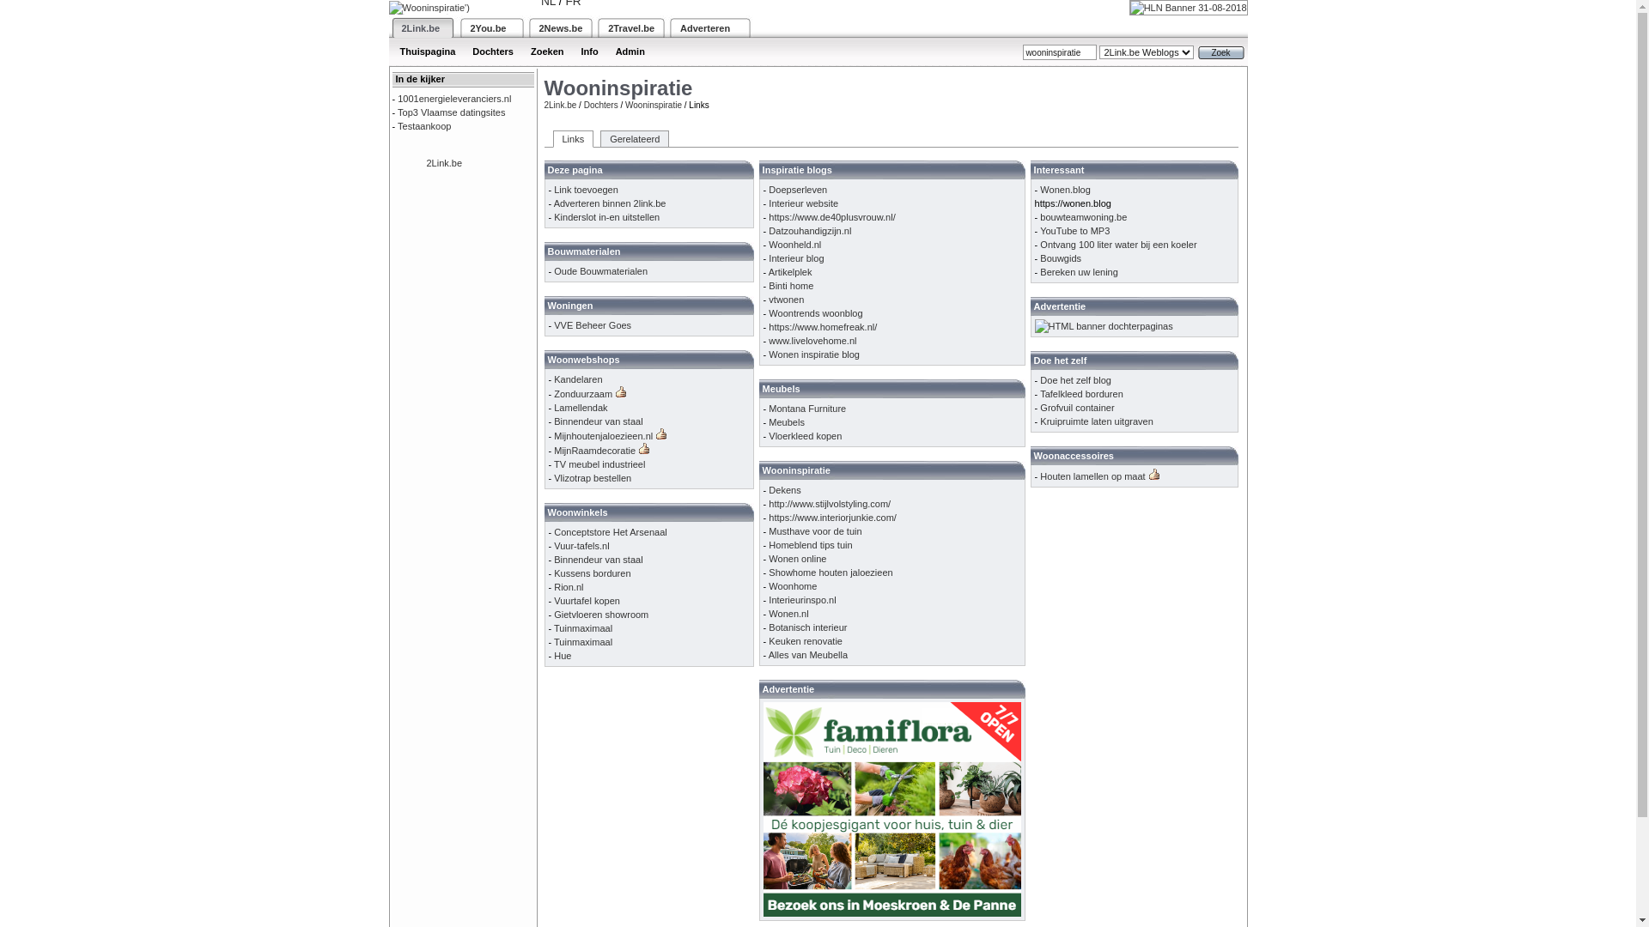  Describe the element at coordinates (810, 231) in the screenshot. I see `Datzouhandigzijn.nl` at that location.